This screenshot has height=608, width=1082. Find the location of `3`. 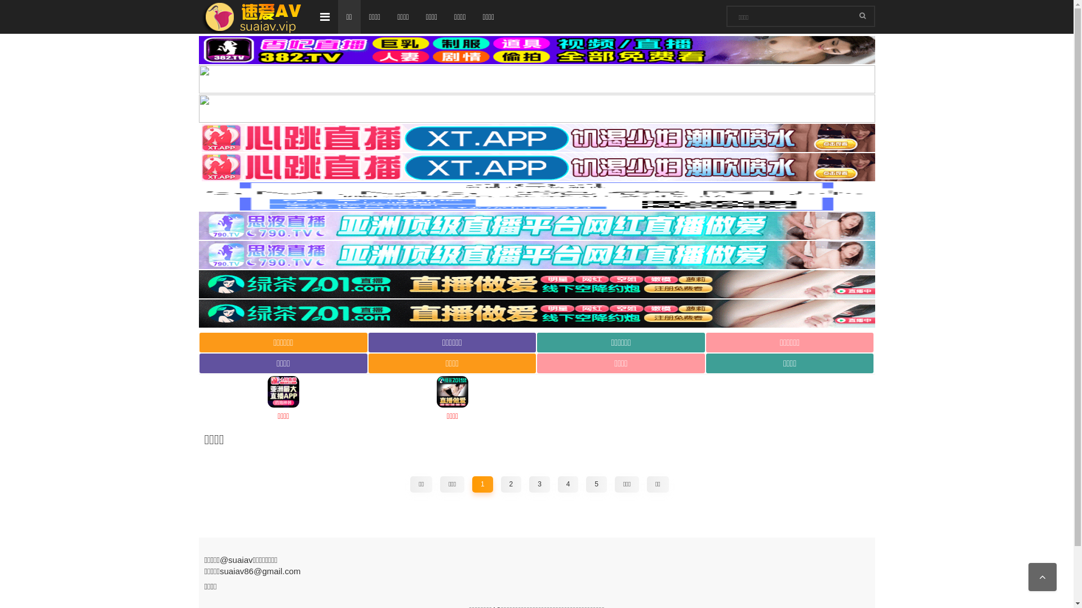

3 is located at coordinates (540, 485).